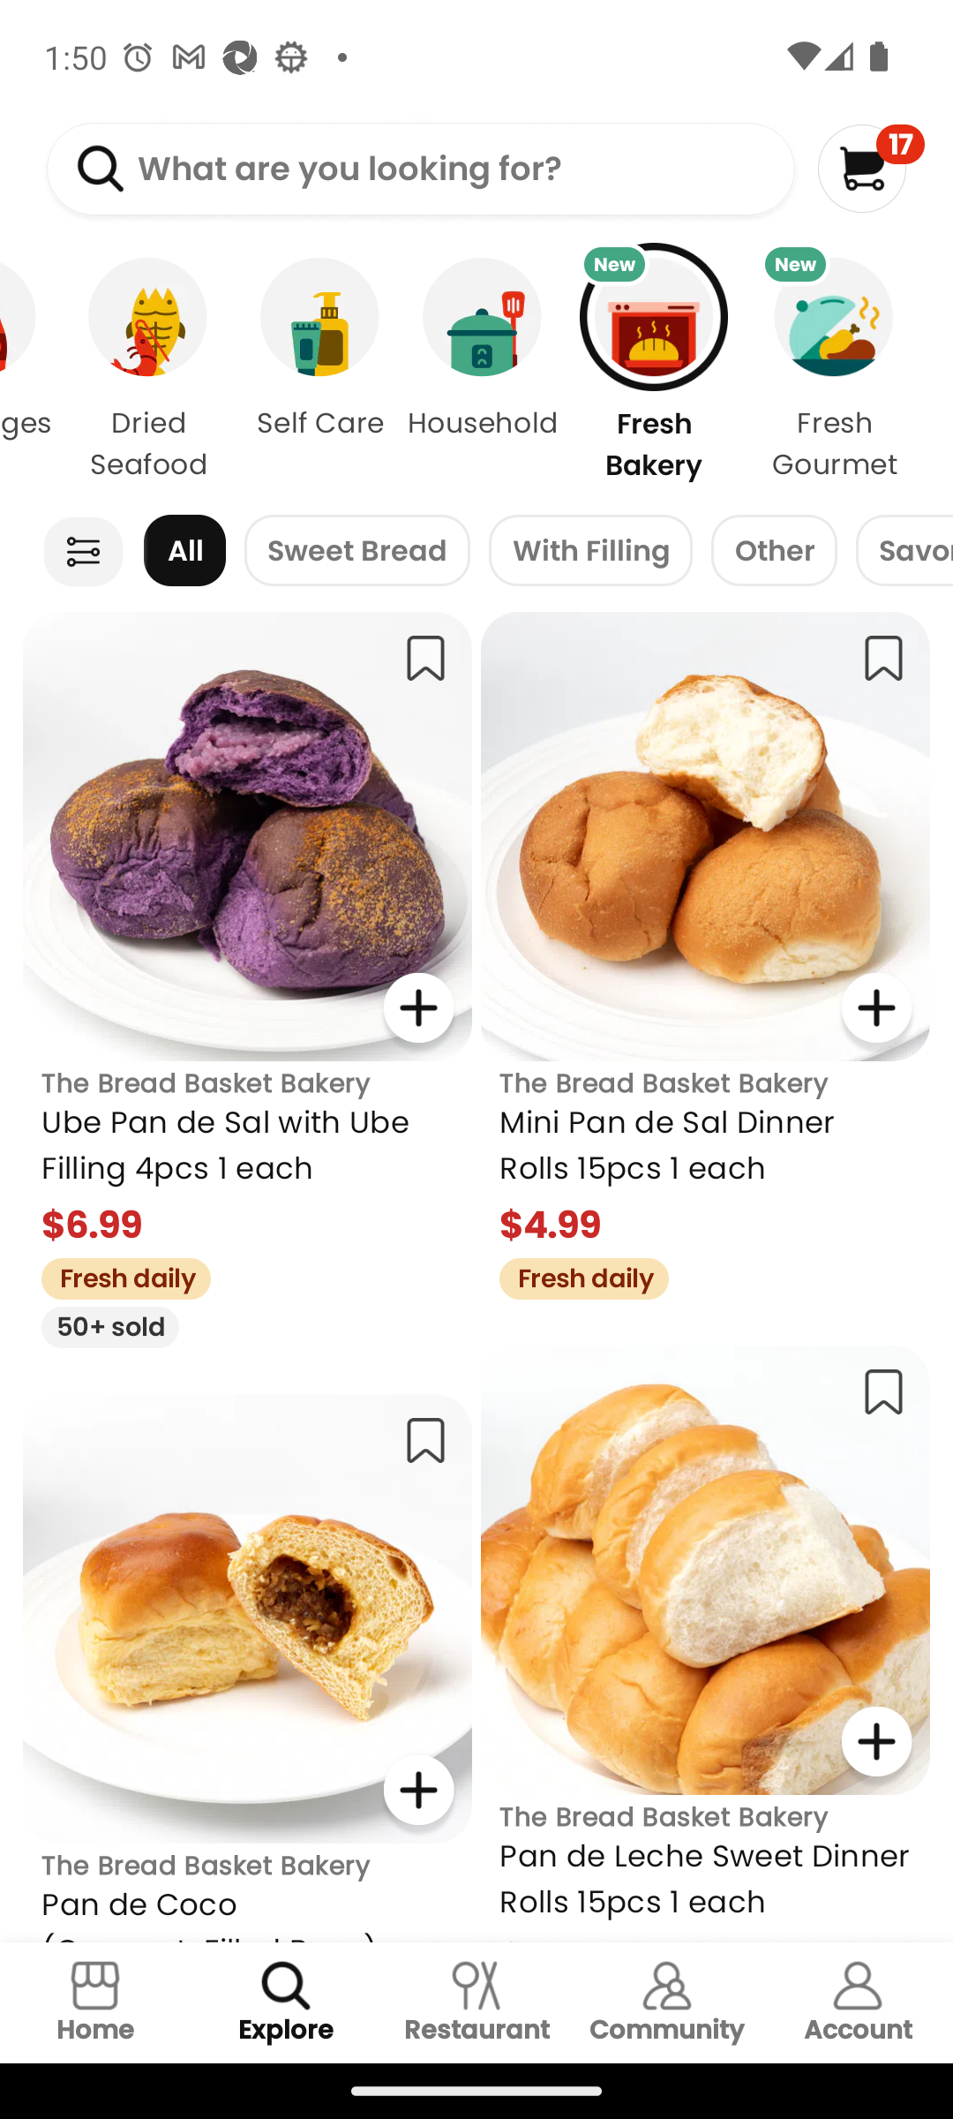 This screenshot has width=953, height=2119. Describe the element at coordinates (654, 369) in the screenshot. I see `New Fresh Bakery` at that location.